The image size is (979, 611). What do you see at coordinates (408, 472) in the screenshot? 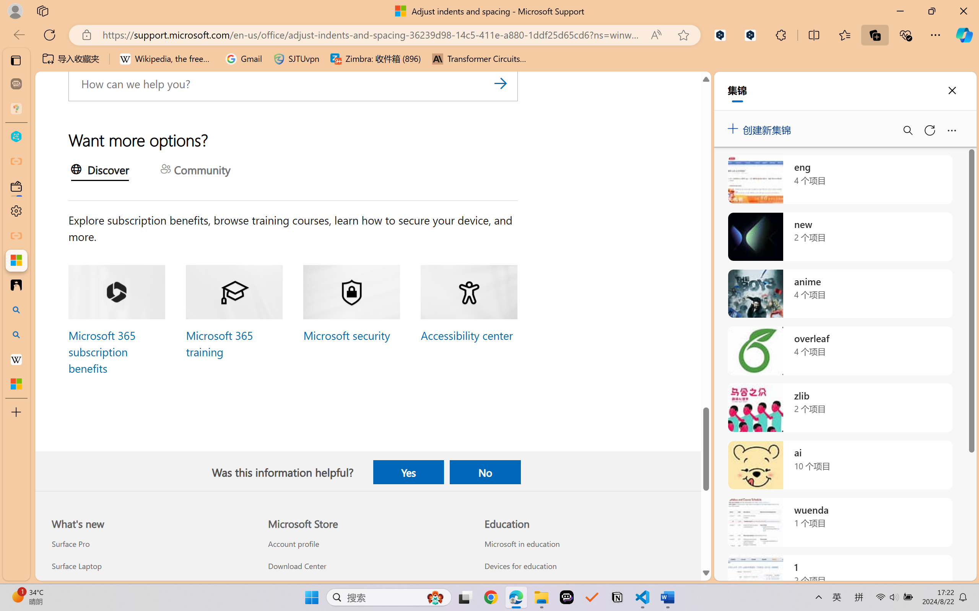
I see `Yes` at bounding box center [408, 472].